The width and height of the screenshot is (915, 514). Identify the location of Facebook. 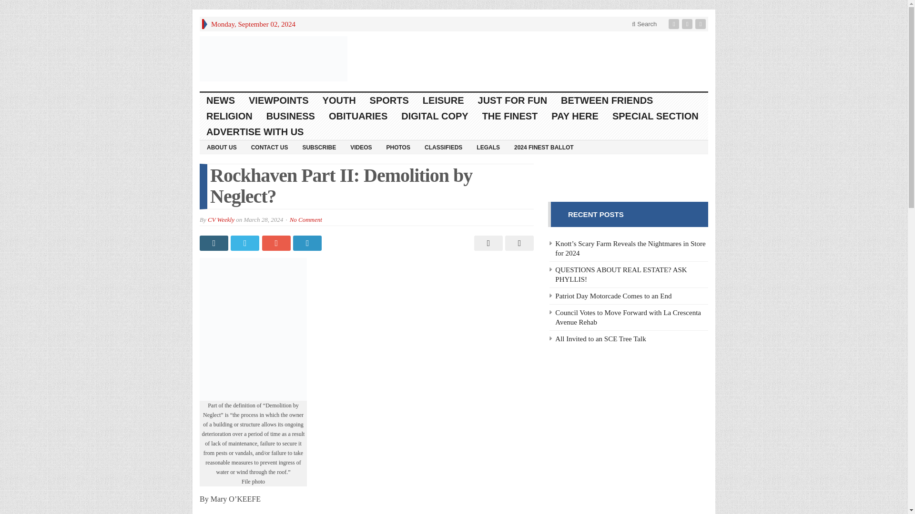
(675, 24).